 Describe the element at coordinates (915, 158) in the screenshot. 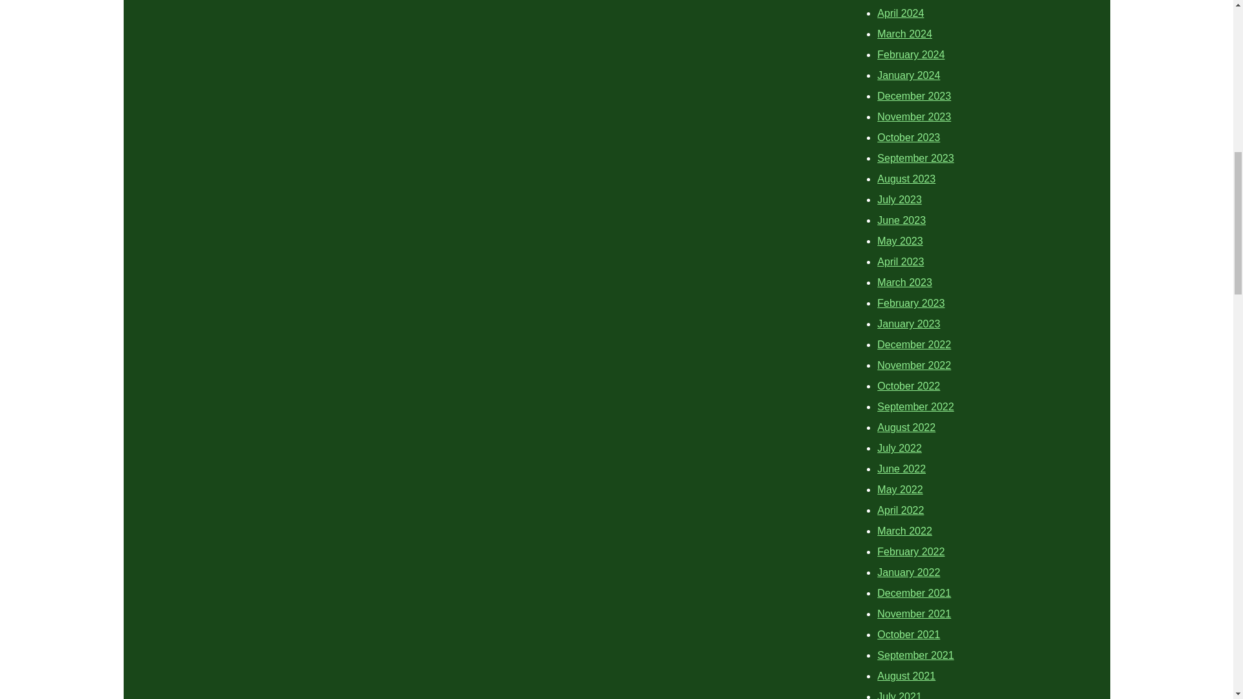

I see `September 2023` at that location.